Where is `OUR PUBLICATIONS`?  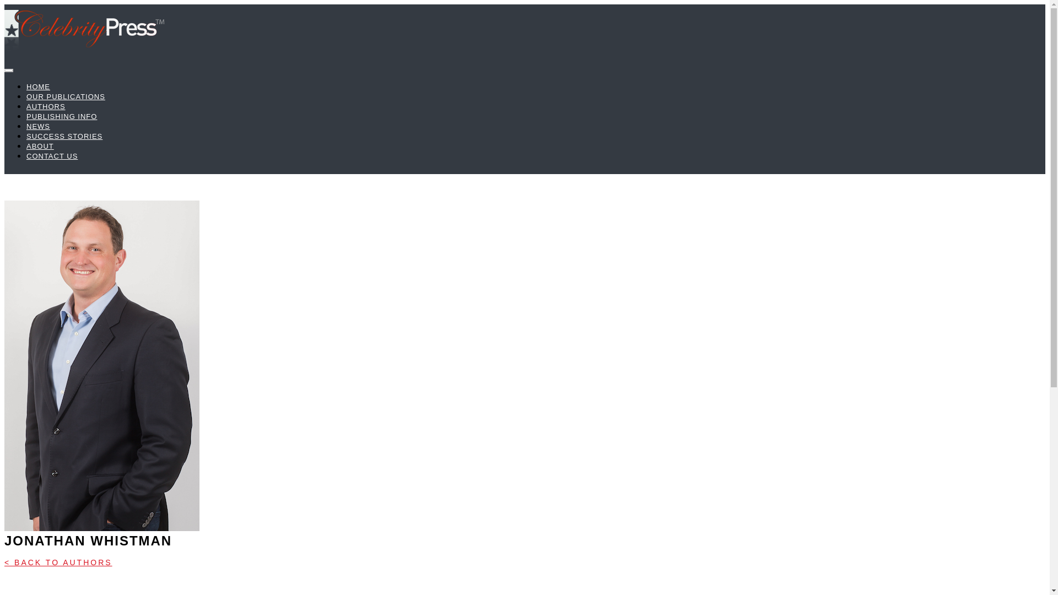
OUR PUBLICATIONS is located at coordinates (66, 96).